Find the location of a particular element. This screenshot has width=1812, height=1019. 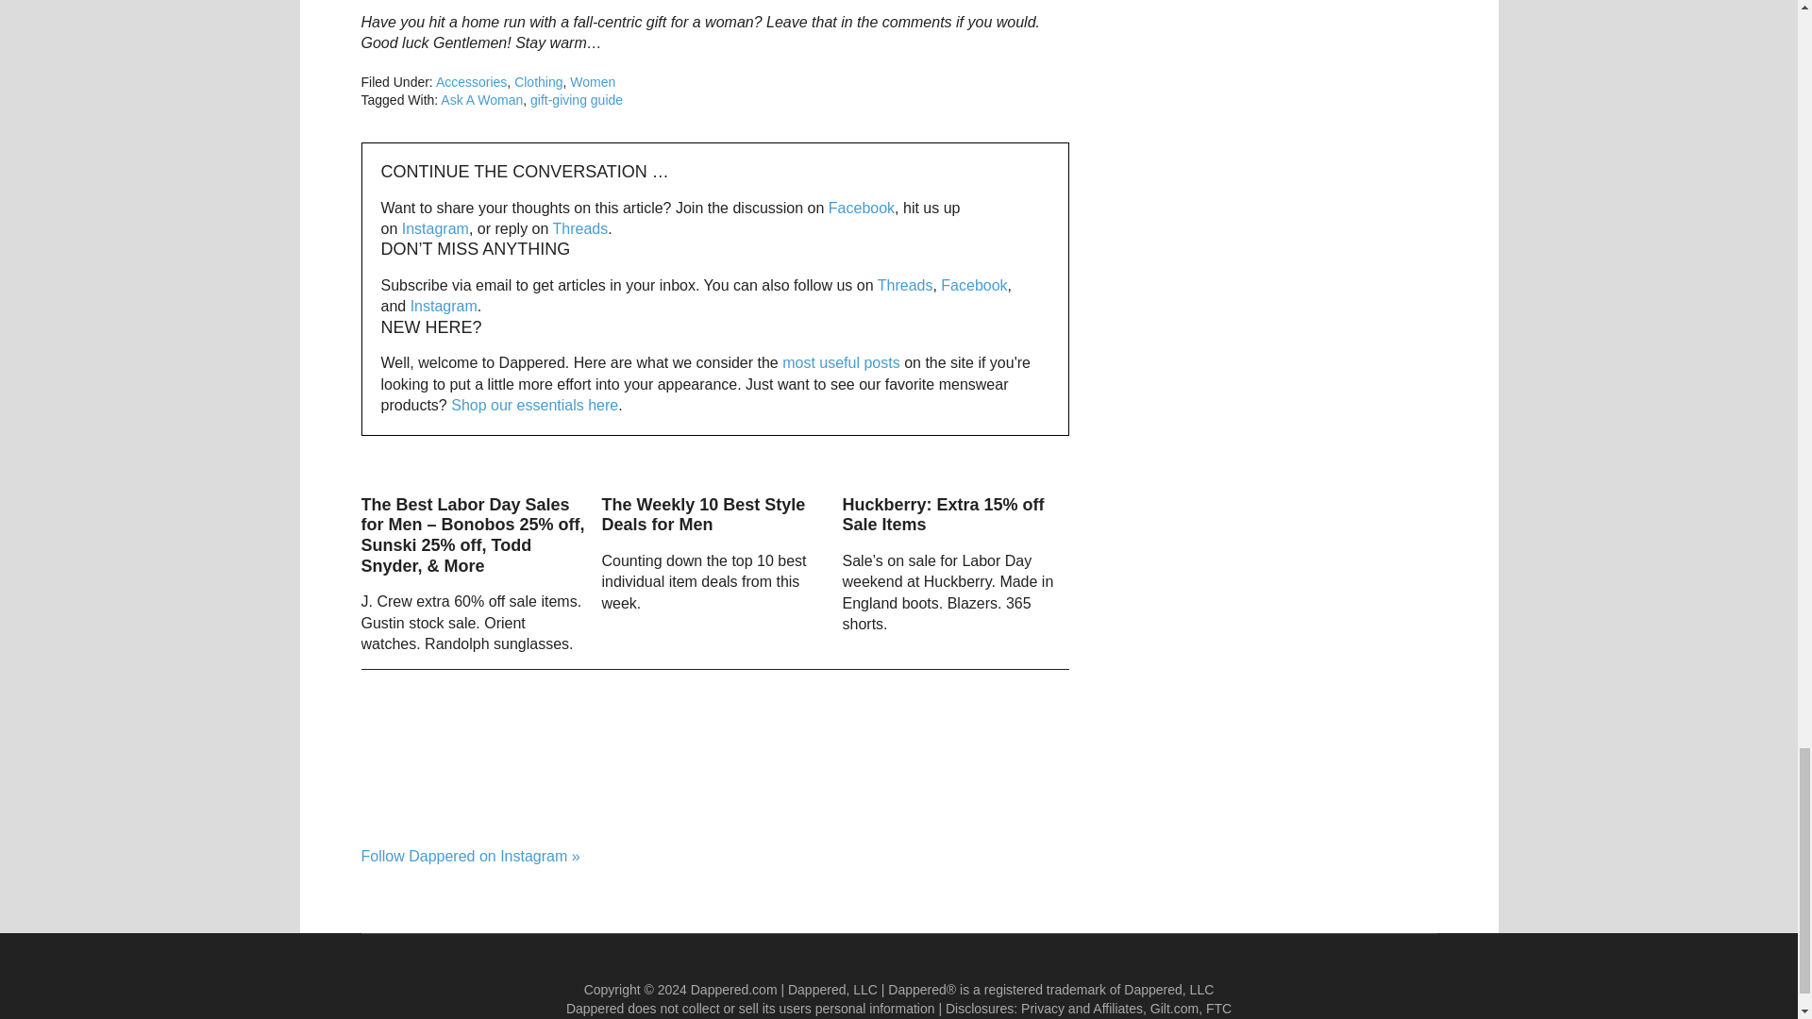

Dappered FTC Disclosures is located at coordinates (1219, 1008).